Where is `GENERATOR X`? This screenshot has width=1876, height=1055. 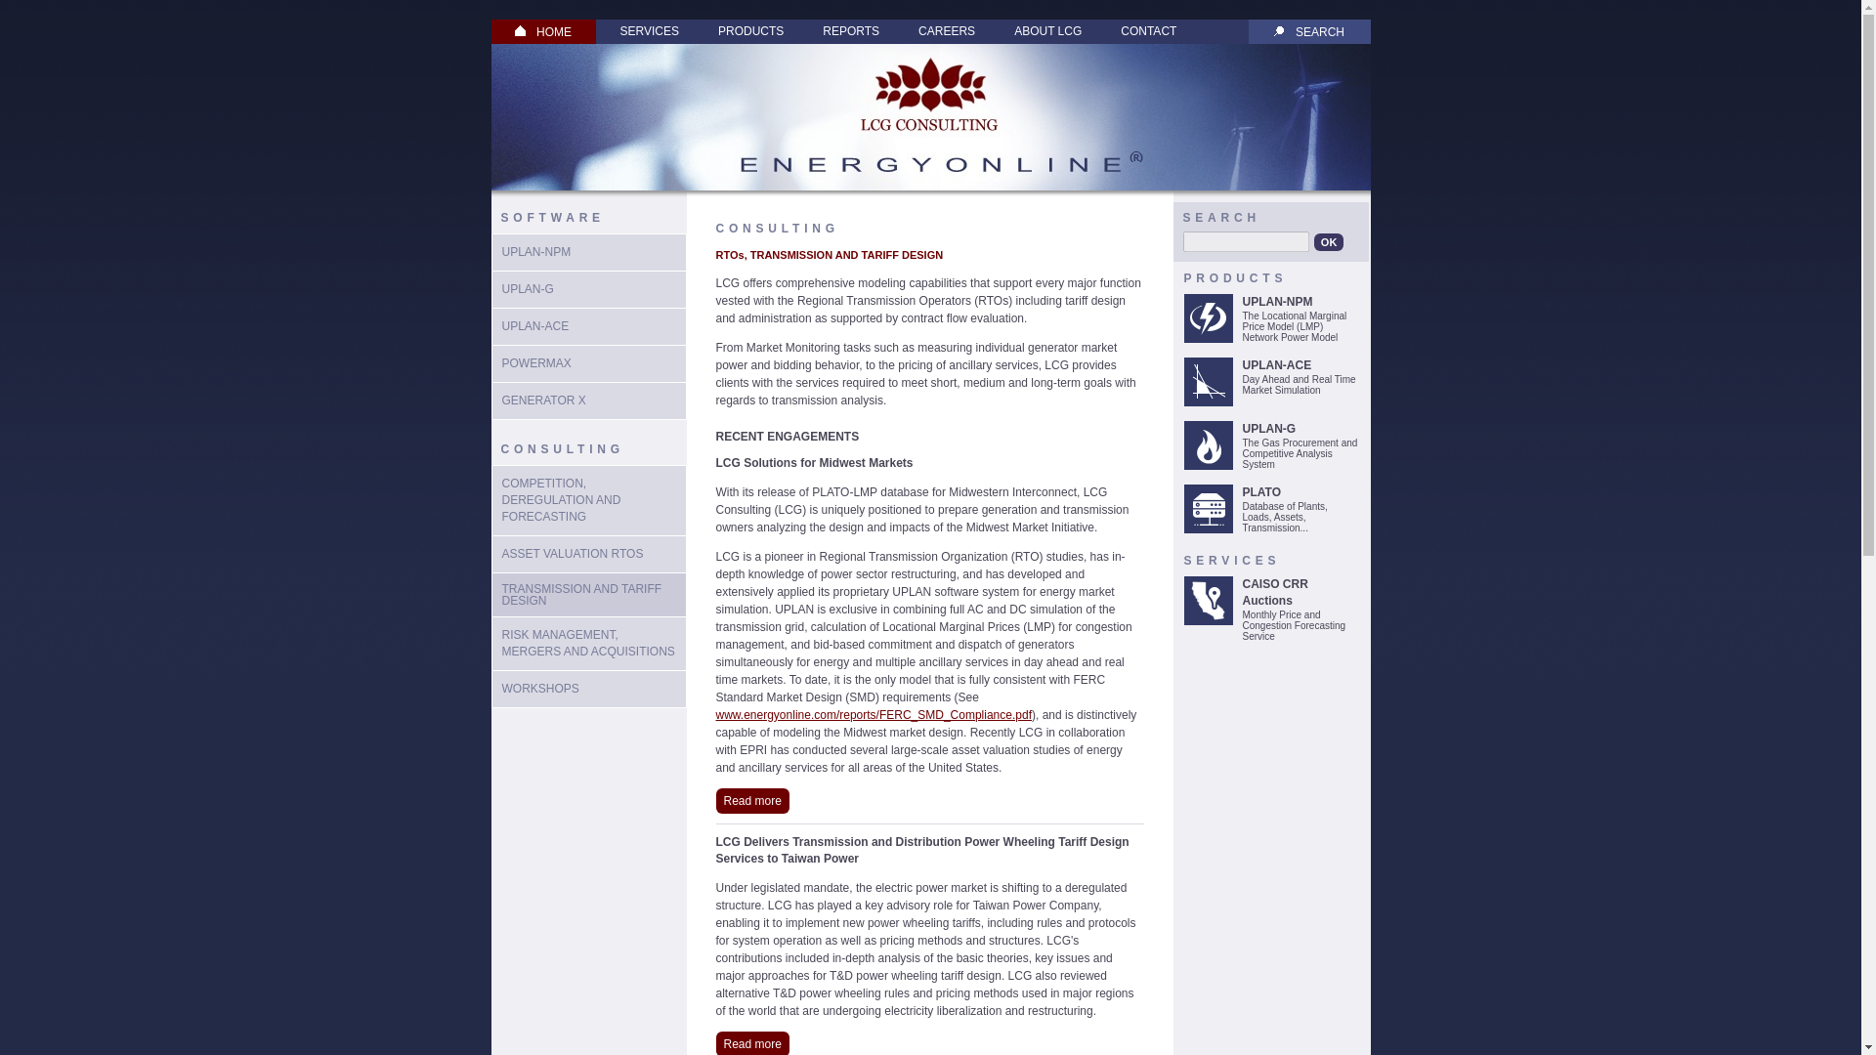 GENERATOR X is located at coordinates (543, 400).